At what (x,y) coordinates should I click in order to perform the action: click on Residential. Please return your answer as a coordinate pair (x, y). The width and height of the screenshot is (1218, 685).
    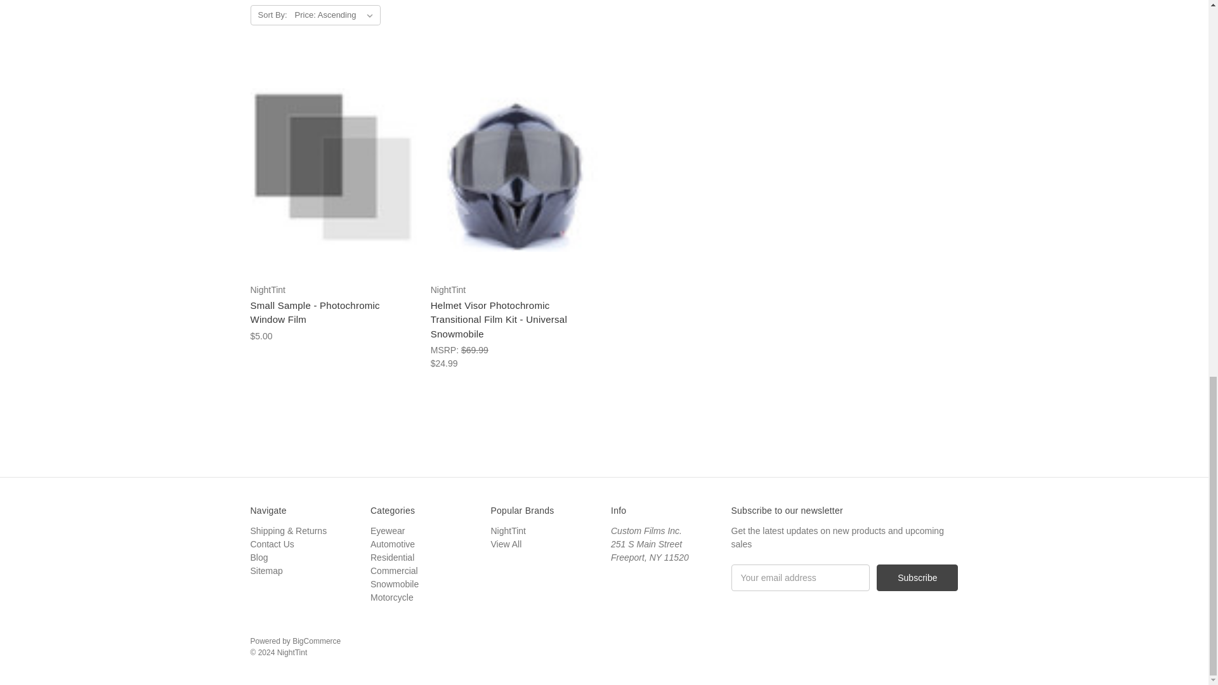
    Looking at the image, I should click on (392, 557).